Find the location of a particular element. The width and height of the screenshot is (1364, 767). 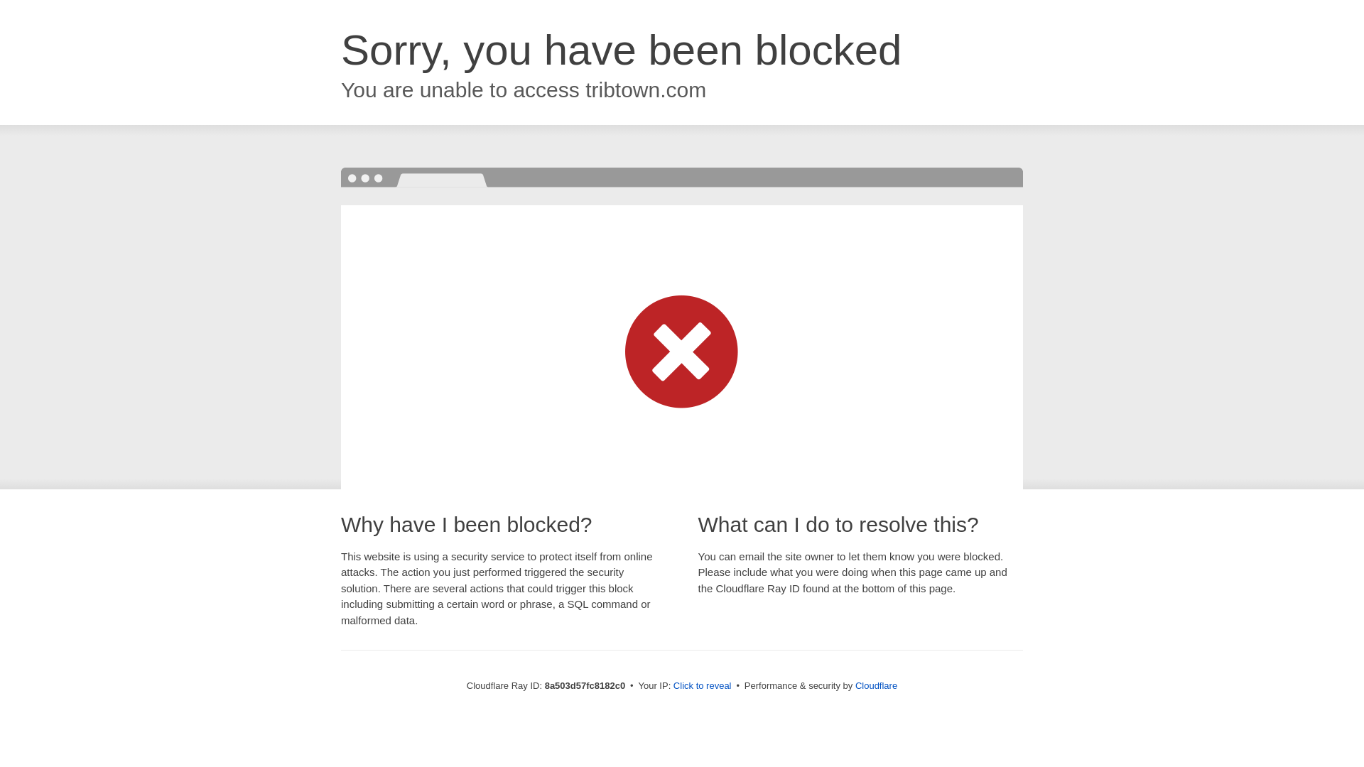

Cloudflare is located at coordinates (876, 685).